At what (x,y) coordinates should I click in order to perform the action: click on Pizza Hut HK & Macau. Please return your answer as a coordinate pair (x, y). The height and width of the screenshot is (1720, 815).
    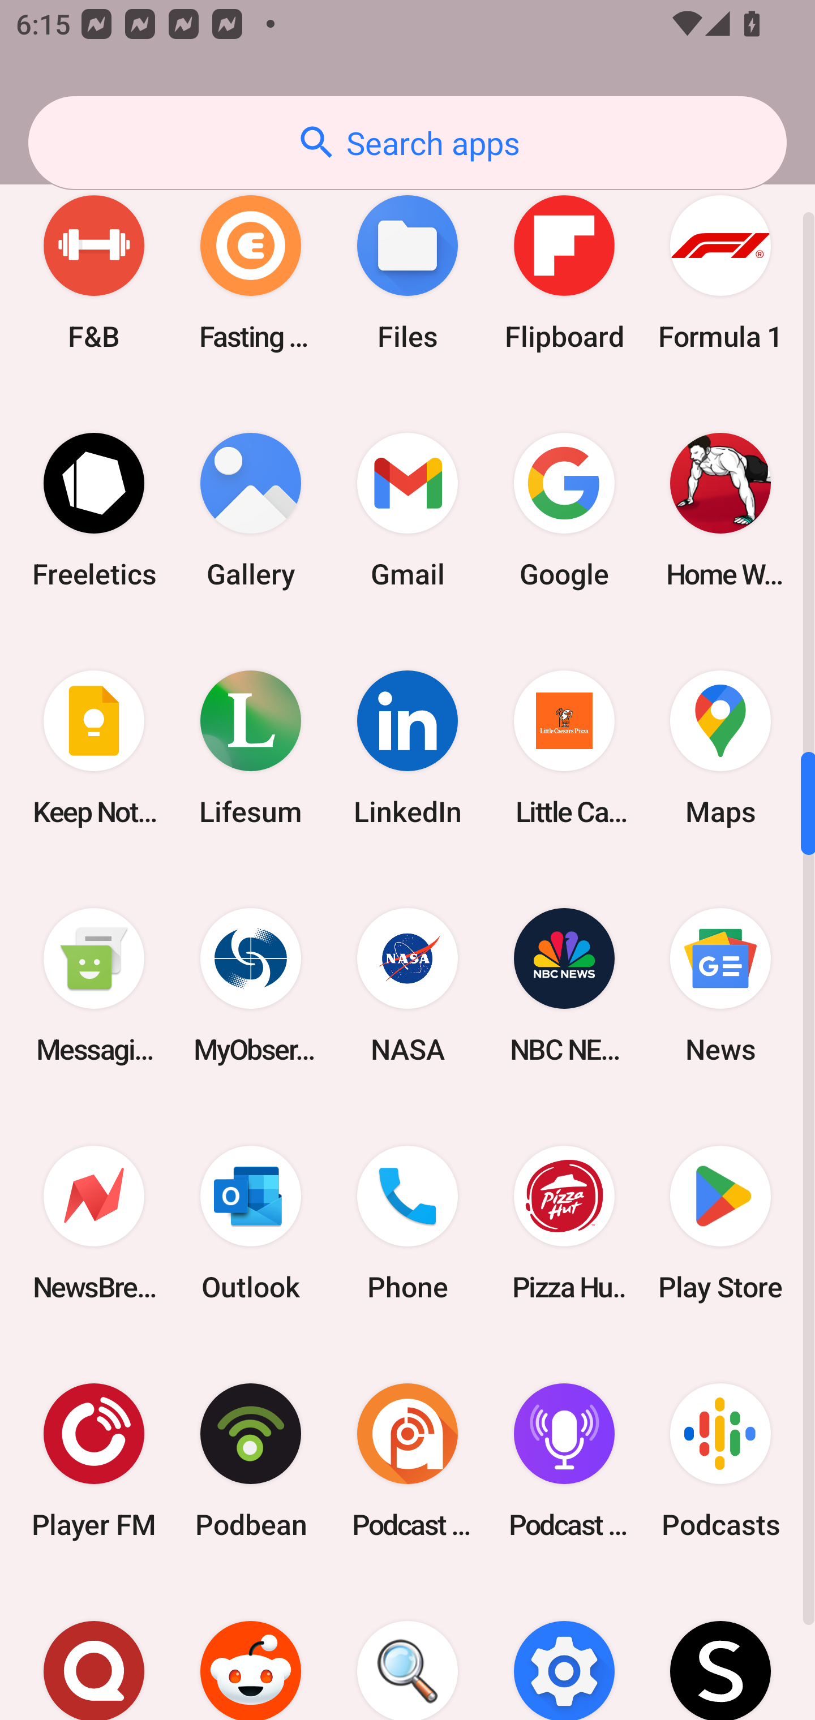
    Looking at the image, I should click on (564, 1223).